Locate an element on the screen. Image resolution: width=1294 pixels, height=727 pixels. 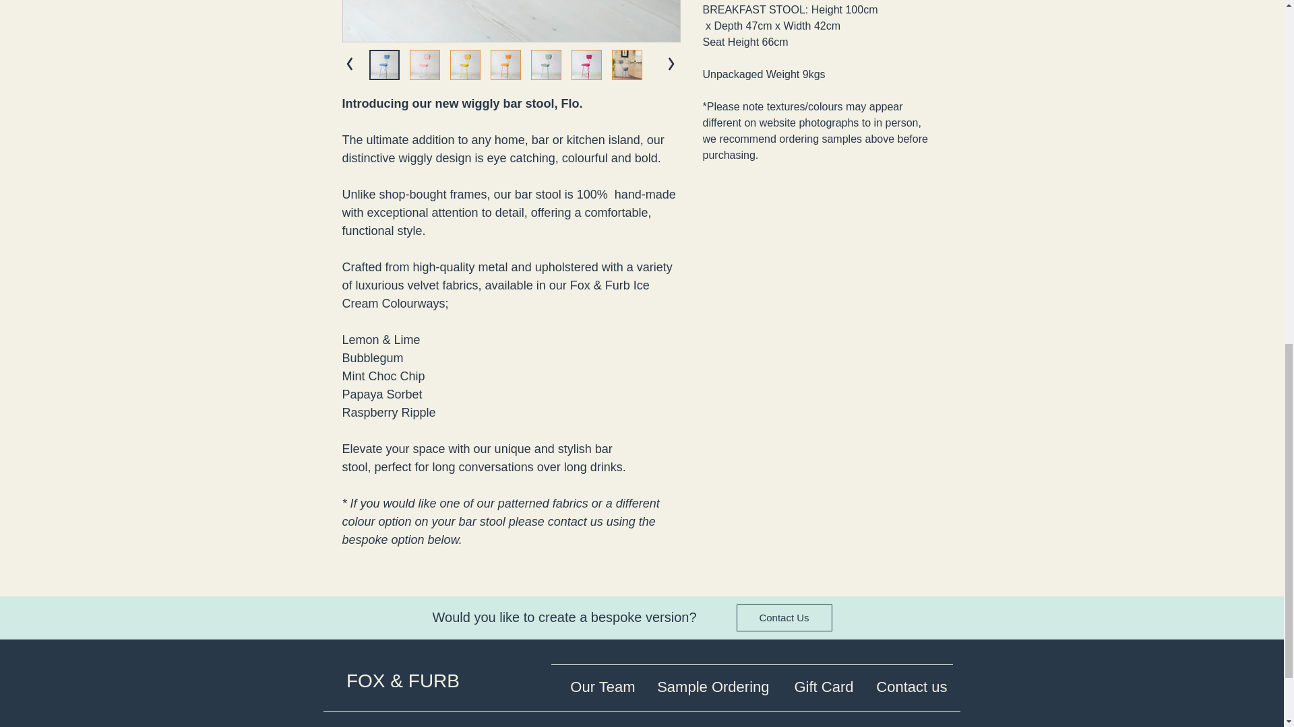
Delivery Policy is located at coordinates (882, 719).